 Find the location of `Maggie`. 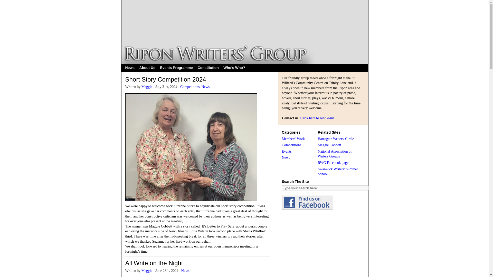

Maggie is located at coordinates (147, 87).